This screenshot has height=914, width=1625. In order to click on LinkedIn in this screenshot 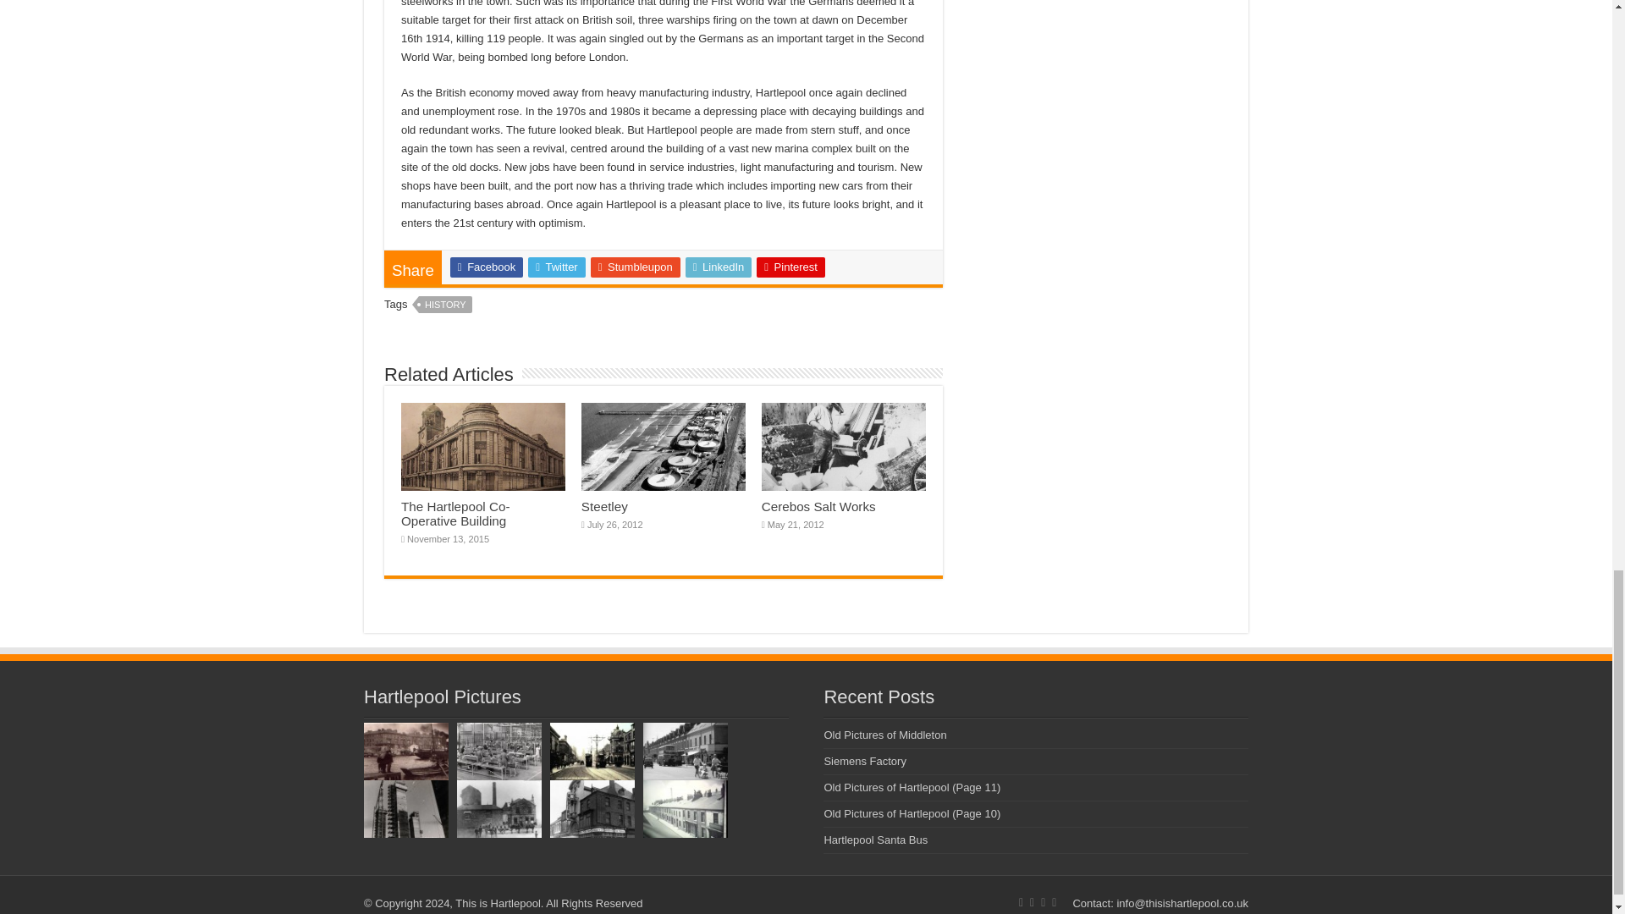, I will do `click(719, 267)`.